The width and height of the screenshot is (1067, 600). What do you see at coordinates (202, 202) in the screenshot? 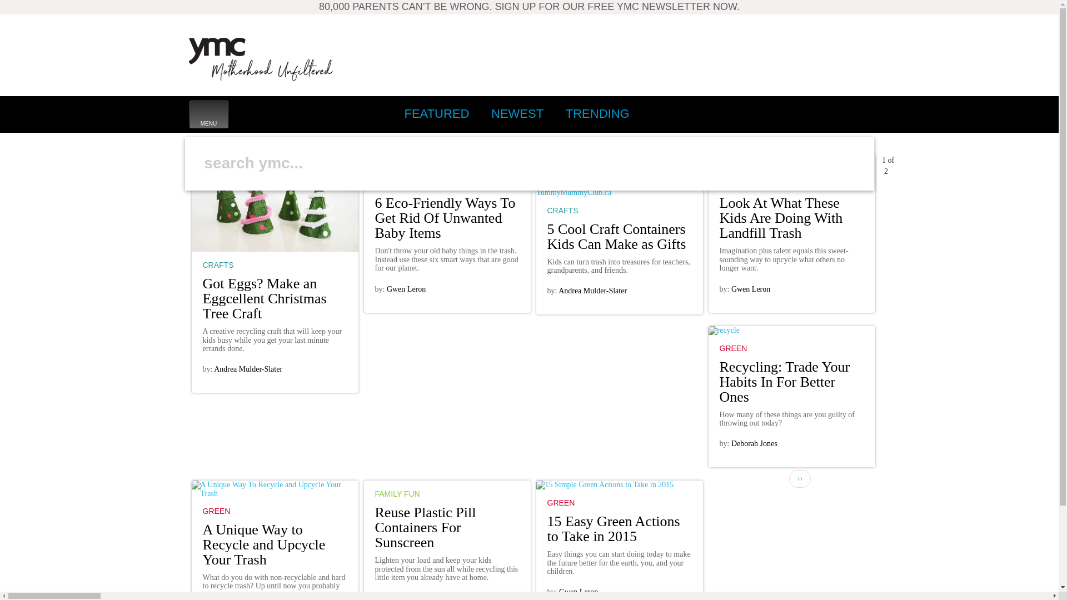
I see `TRENDING` at bounding box center [202, 202].